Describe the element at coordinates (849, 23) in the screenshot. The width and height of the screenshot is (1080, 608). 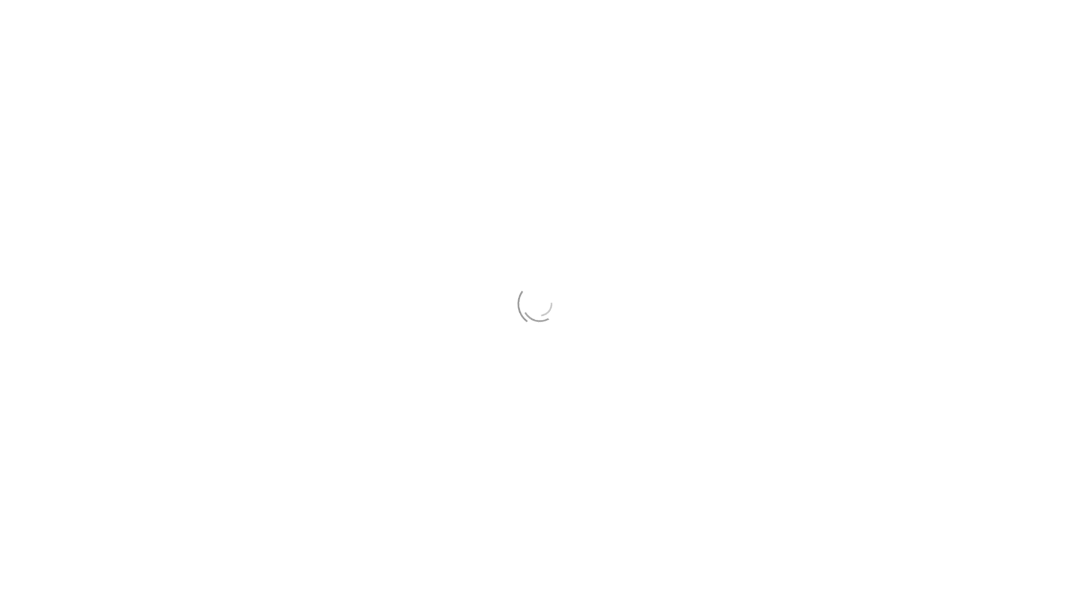
I see `fr` at that location.